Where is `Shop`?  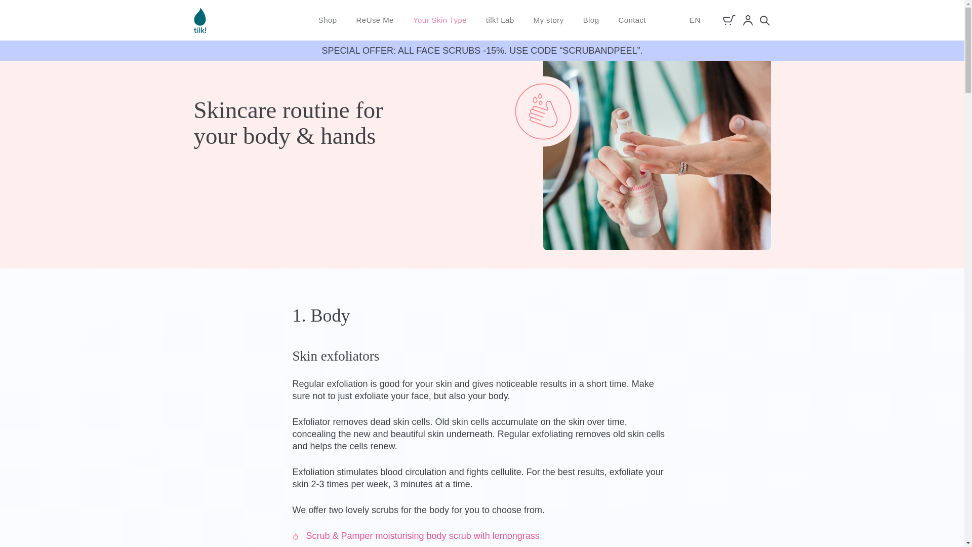 Shop is located at coordinates (328, 20).